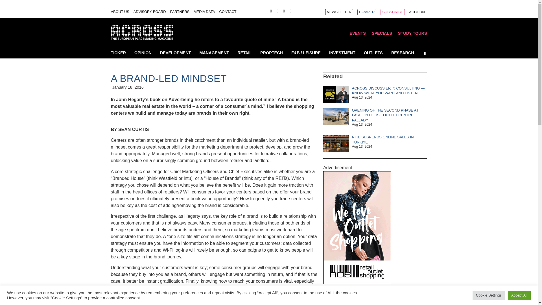  Describe the element at coordinates (244, 53) in the screenshot. I see `RETAIL` at that location.